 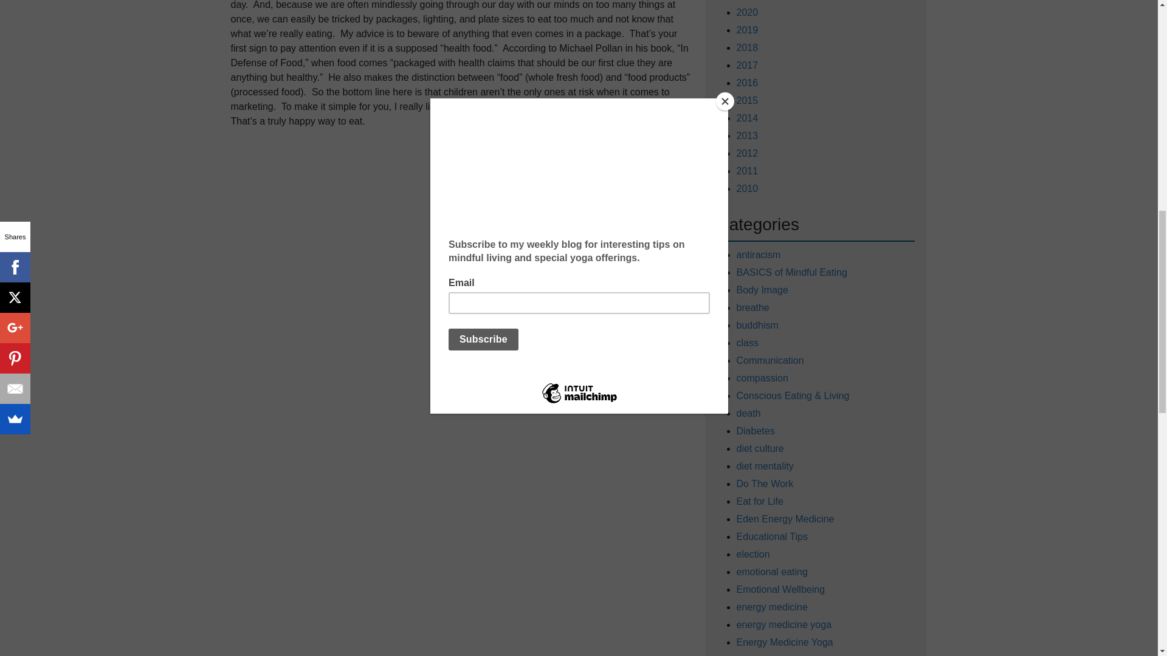 What do you see at coordinates (748, 64) in the screenshot?
I see `2017` at bounding box center [748, 64].